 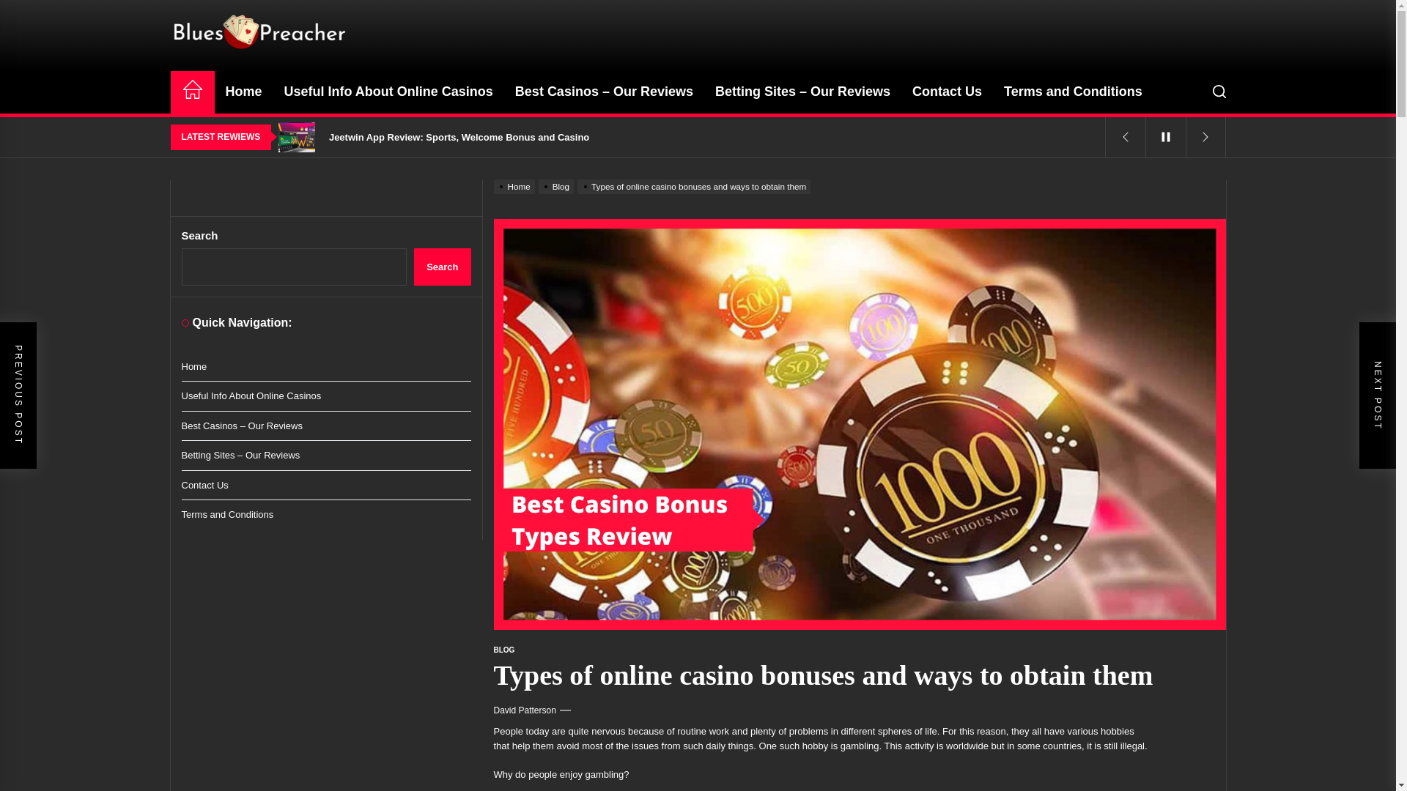 What do you see at coordinates (558, 186) in the screenshot?
I see `Blog` at bounding box center [558, 186].